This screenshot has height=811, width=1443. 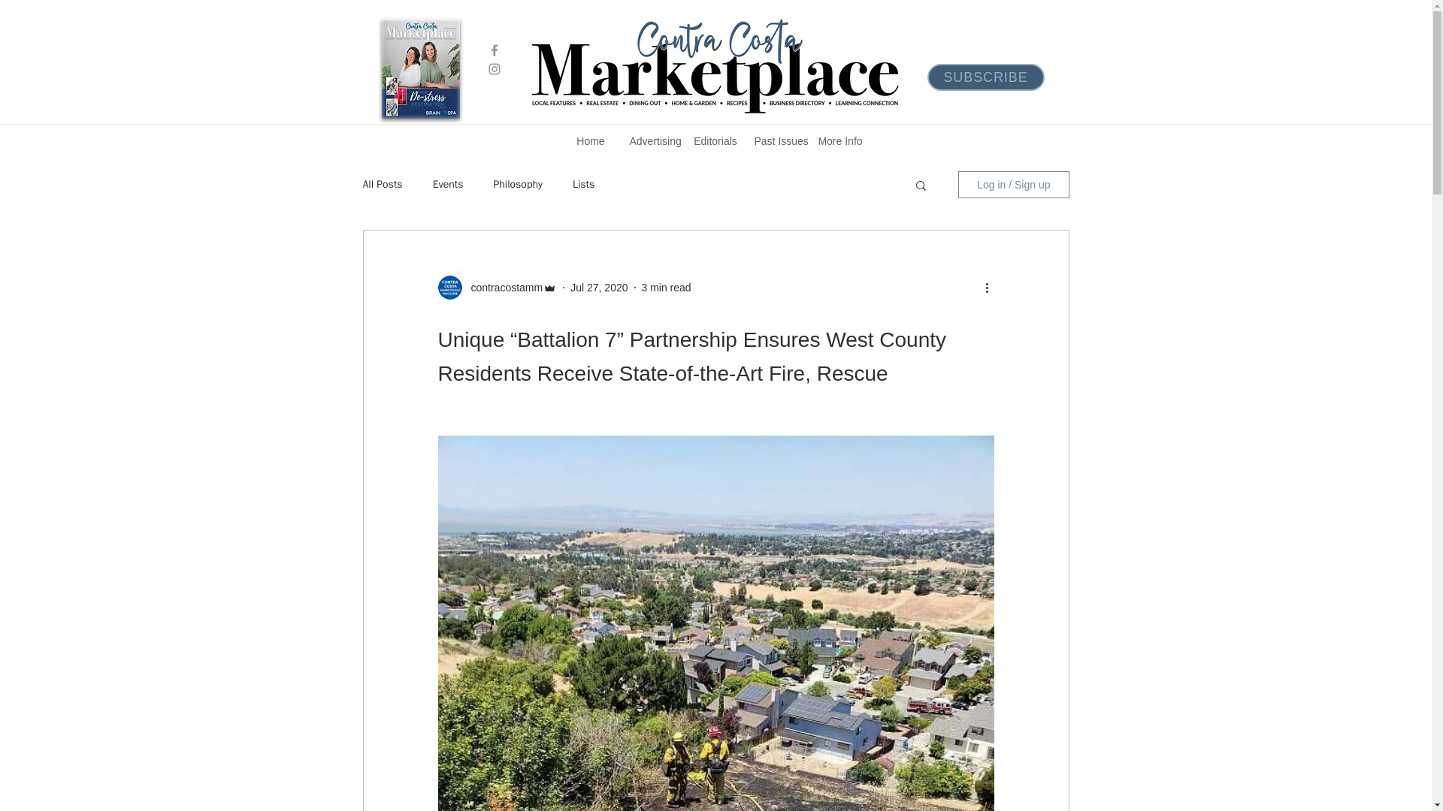 I want to click on contracostamm, so click(x=502, y=287).